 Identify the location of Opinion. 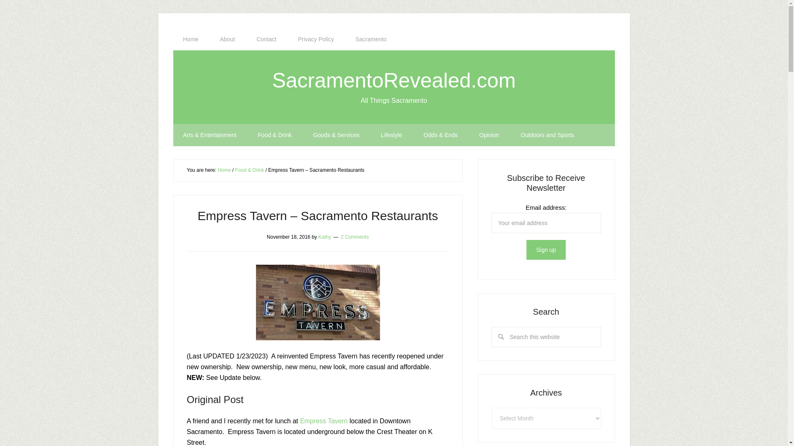
(489, 135).